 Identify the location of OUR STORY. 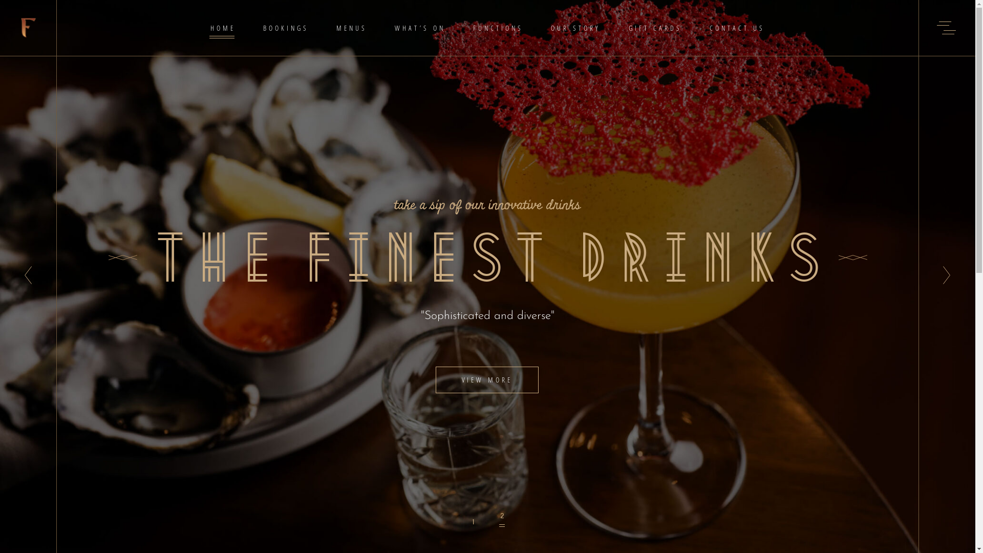
(575, 28).